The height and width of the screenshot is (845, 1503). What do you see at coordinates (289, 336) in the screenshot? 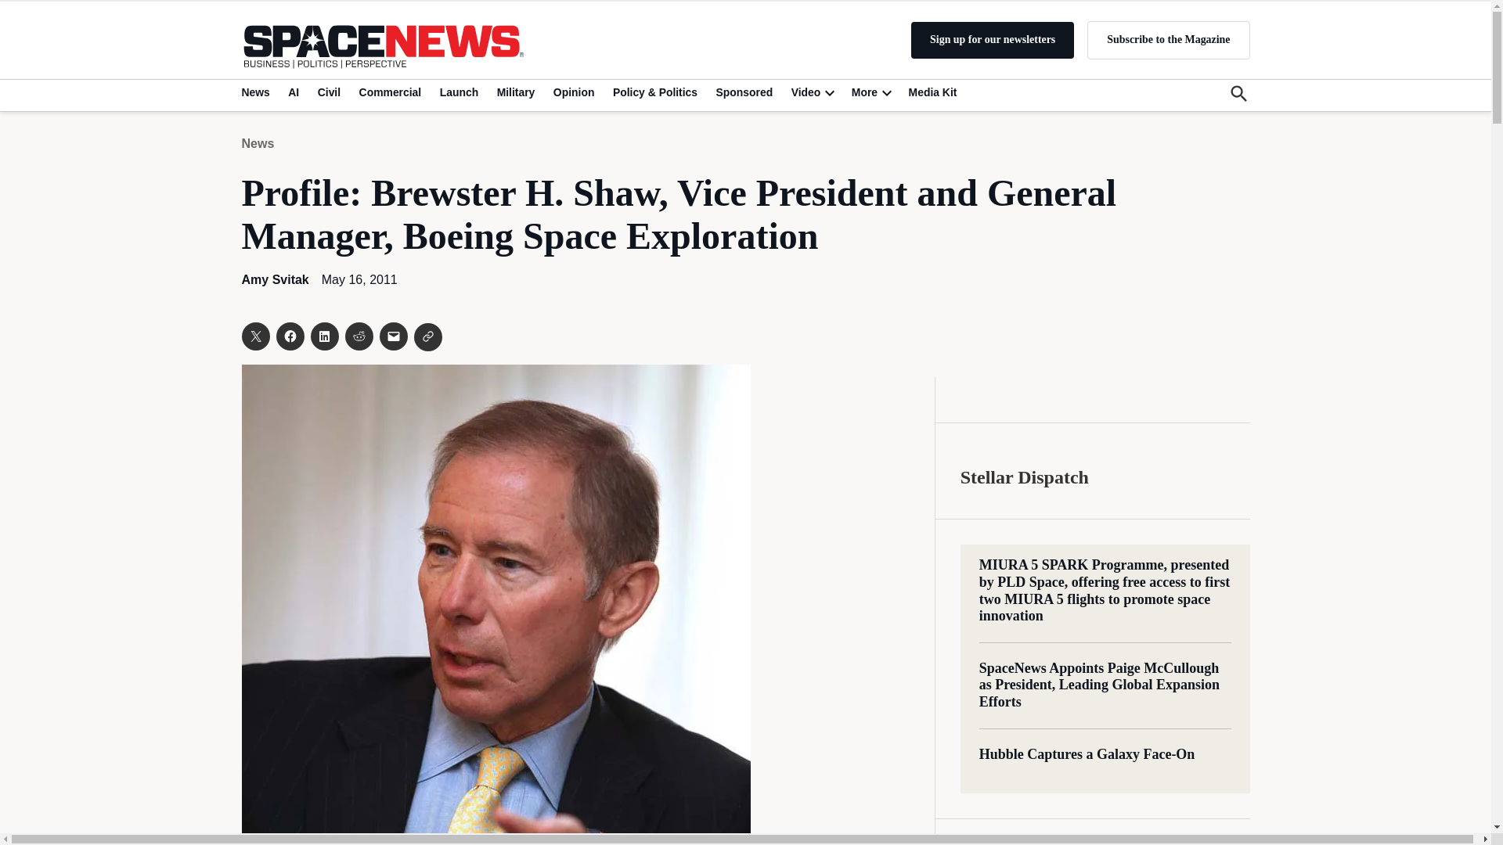
I see `Click to share on Facebook` at bounding box center [289, 336].